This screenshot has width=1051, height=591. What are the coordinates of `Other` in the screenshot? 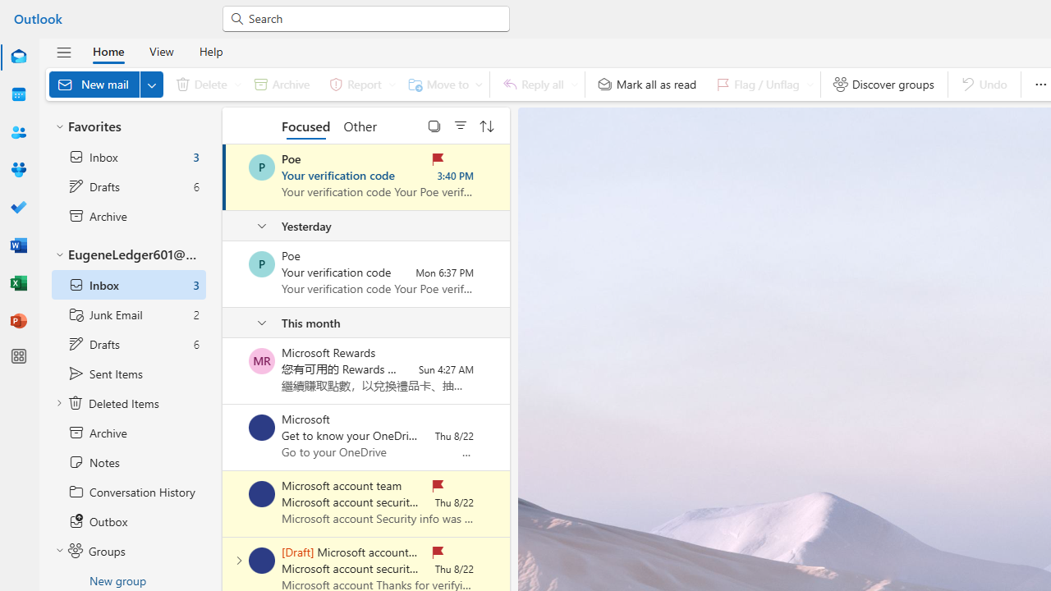 It's located at (360, 125).